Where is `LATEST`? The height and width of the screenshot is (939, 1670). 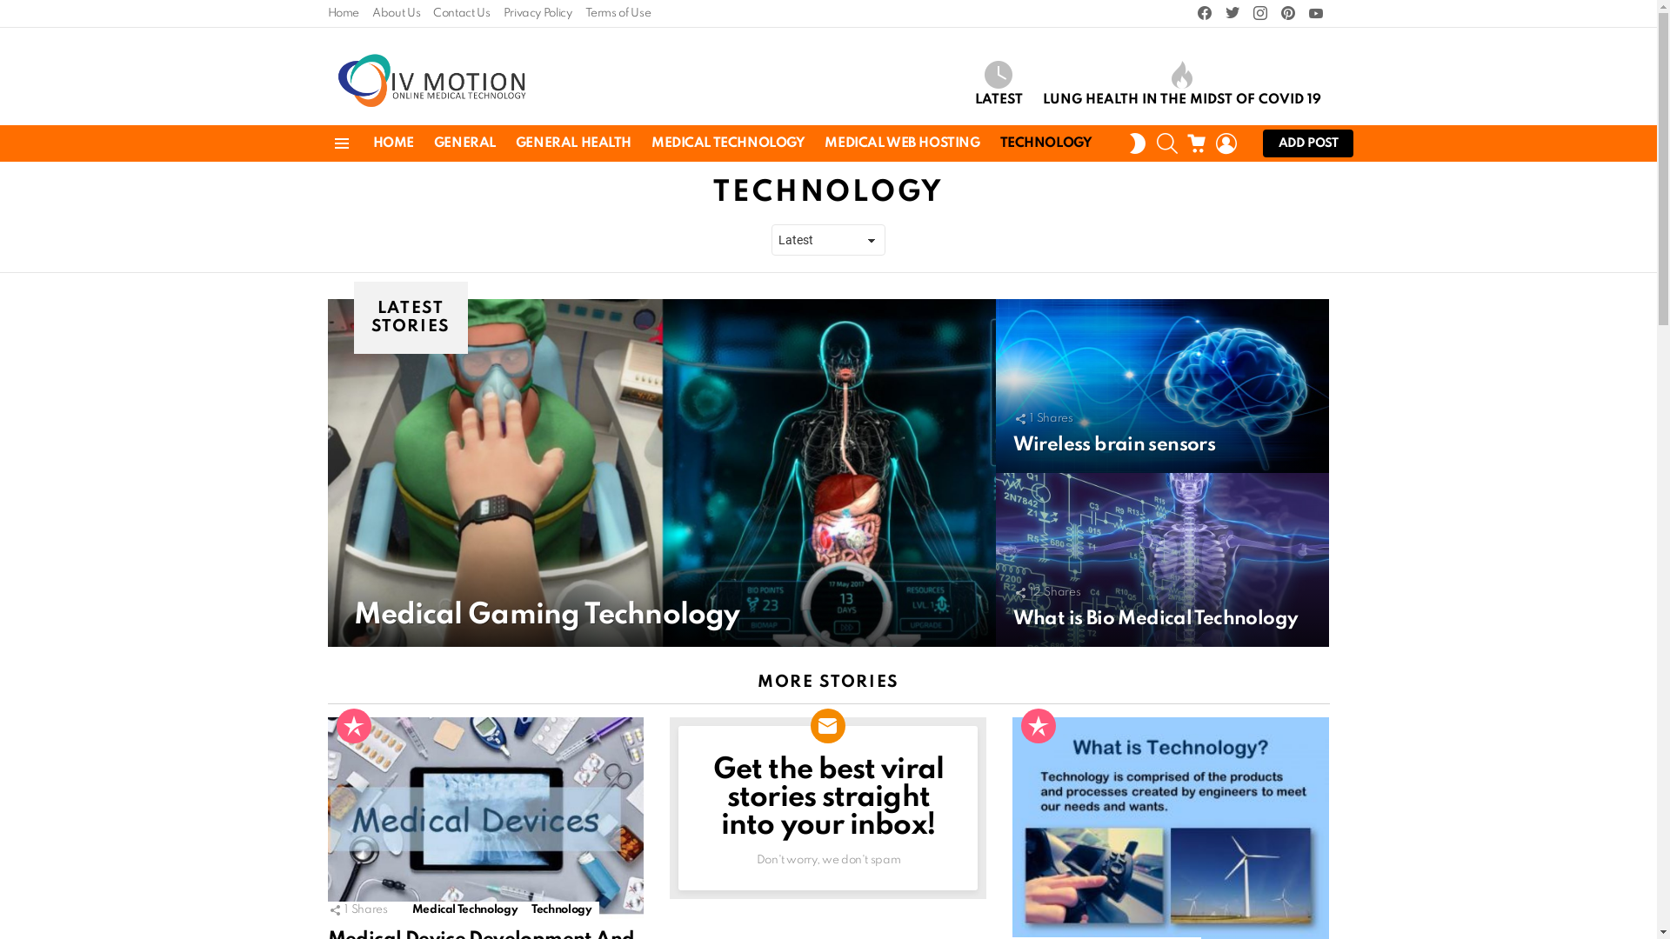 LATEST is located at coordinates (999, 84).